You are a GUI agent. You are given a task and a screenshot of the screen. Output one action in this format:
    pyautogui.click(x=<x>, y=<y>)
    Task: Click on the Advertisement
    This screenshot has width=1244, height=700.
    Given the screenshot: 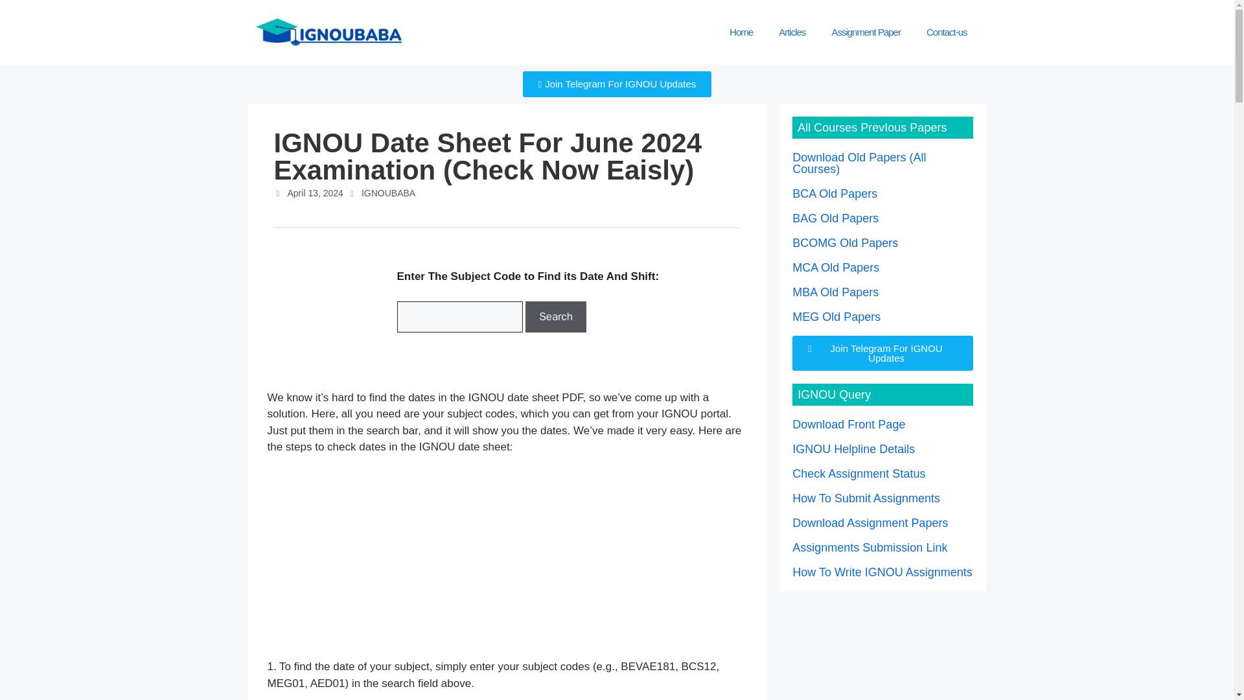 What is the action you would take?
    pyautogui.click(x=882, y=649)
    